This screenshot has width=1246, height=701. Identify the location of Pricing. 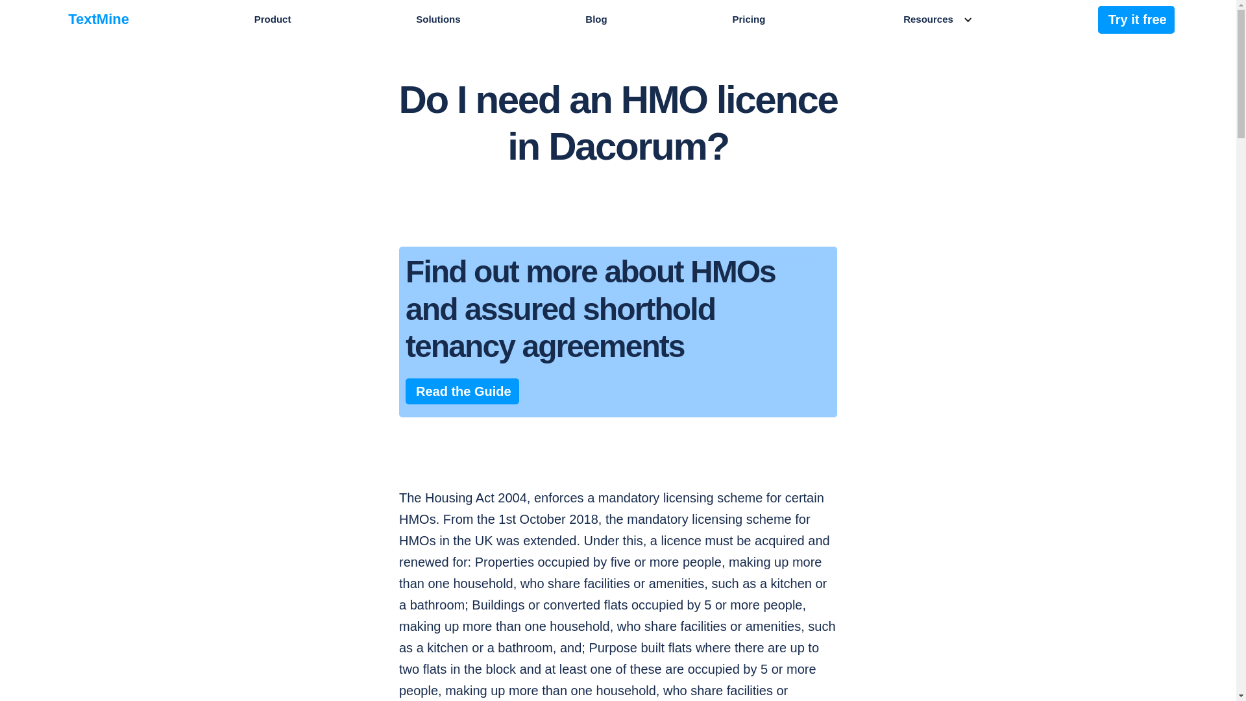
(748, 19).